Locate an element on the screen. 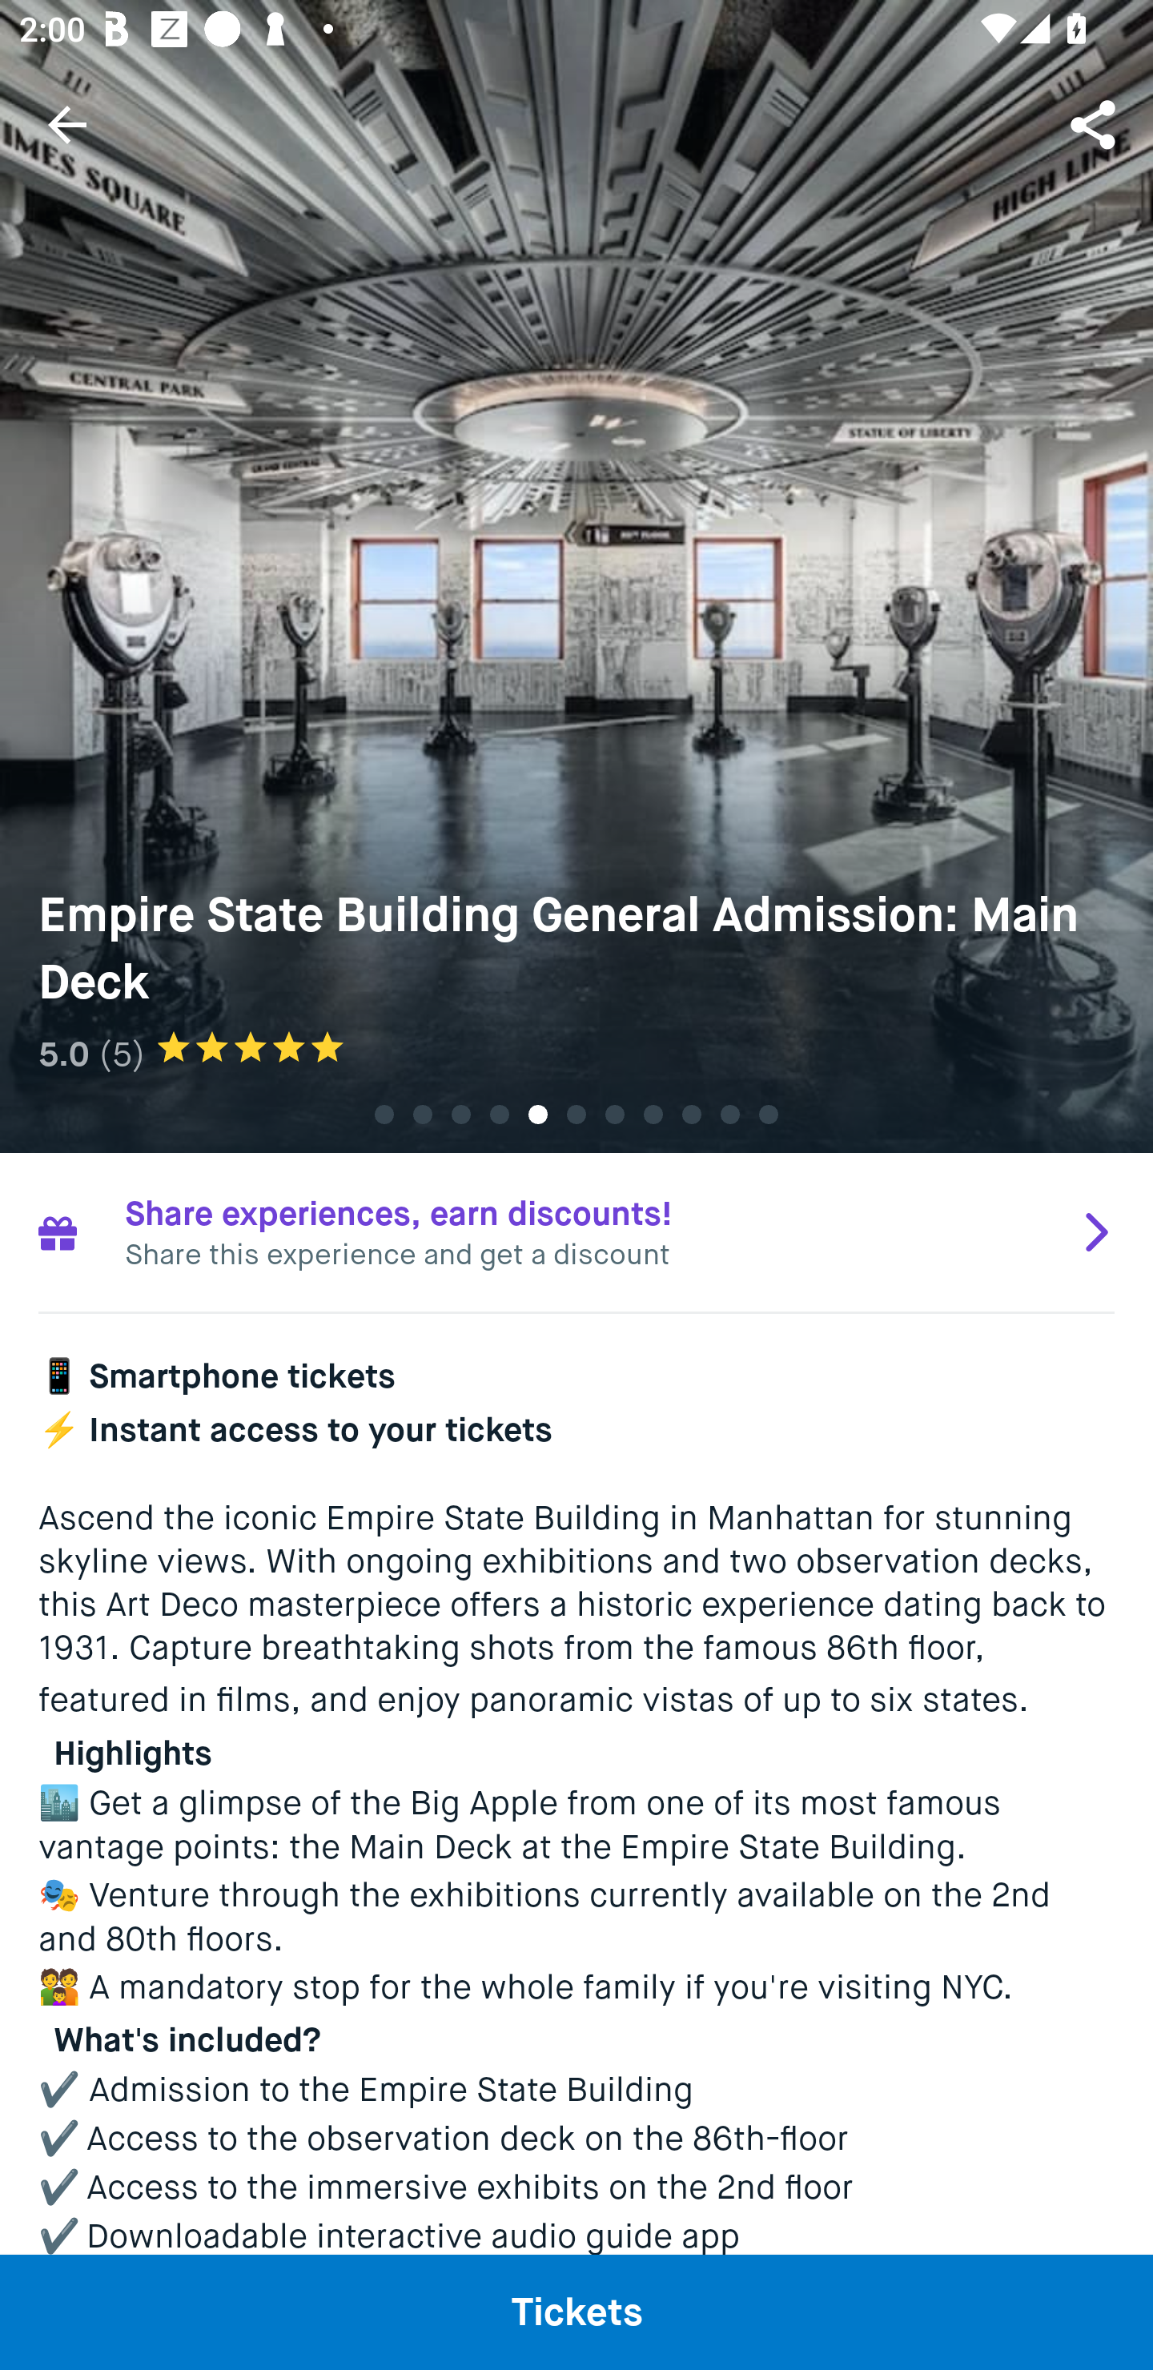  Tickets is located at coordinates (576, 2312).